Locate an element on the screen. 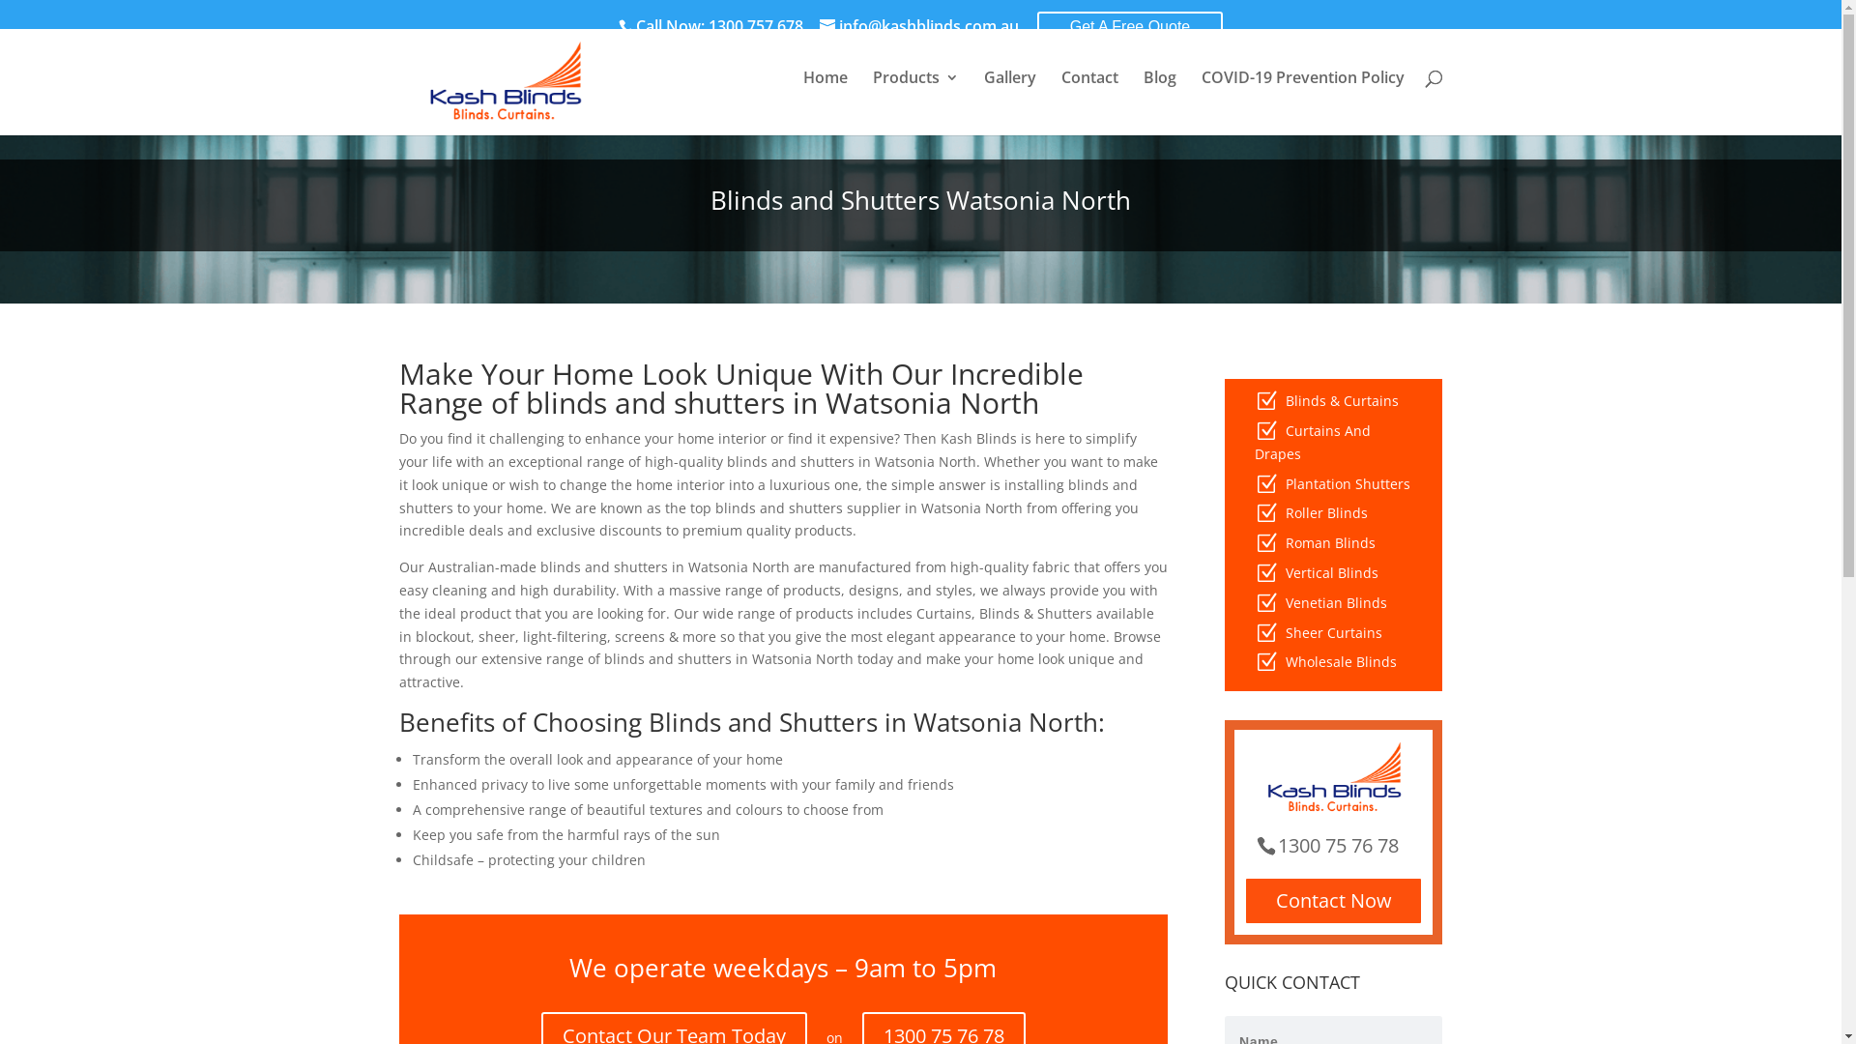 The width and height of the screenshot is (1856, 1044). Roller Blinds is located at coordinates (1326, 512).